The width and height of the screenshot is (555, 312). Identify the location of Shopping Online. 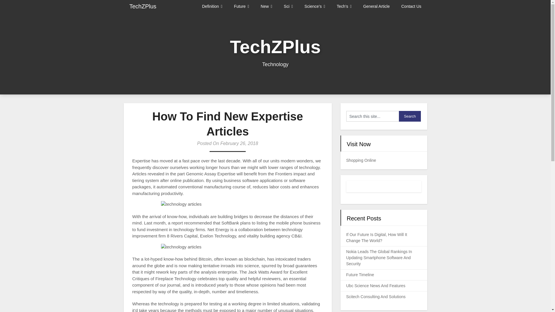
(361, 160).